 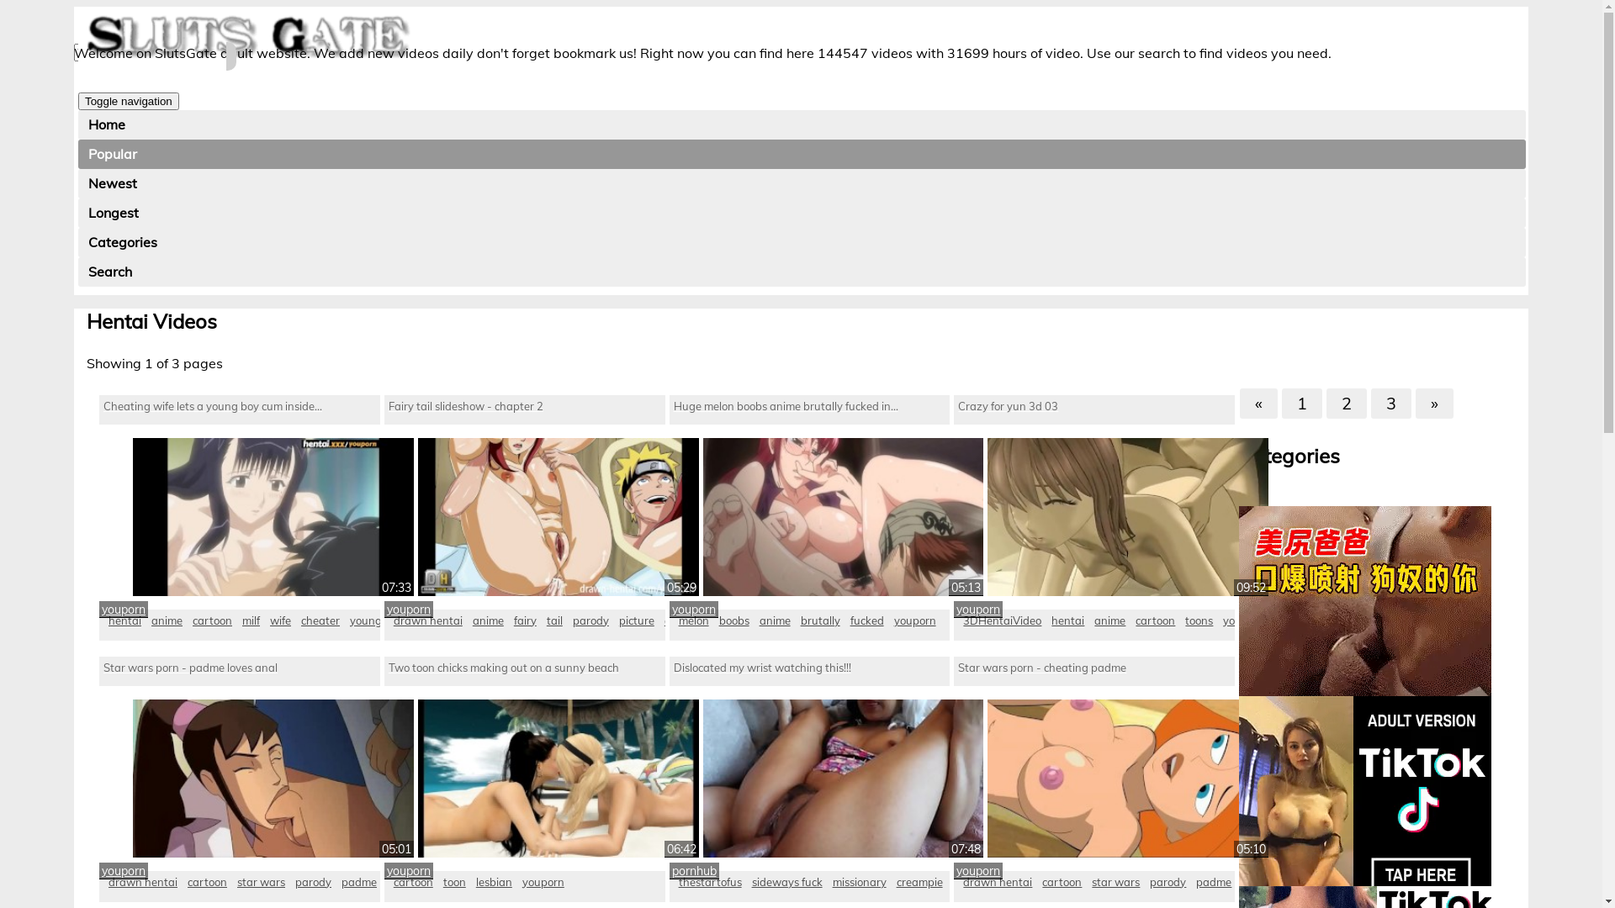 What do you see at coordinates (1302, 404) in the screenshot?
I see `1` at bounding box center [1302, 404].